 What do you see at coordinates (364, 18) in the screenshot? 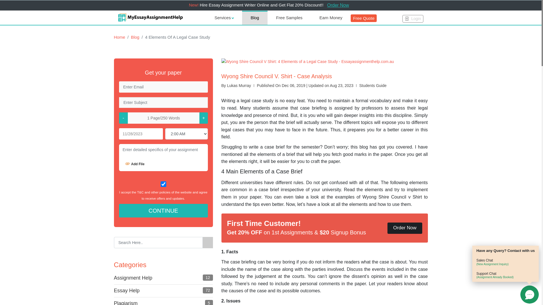
I see `Free Quote` at bounding box center [364, 18].